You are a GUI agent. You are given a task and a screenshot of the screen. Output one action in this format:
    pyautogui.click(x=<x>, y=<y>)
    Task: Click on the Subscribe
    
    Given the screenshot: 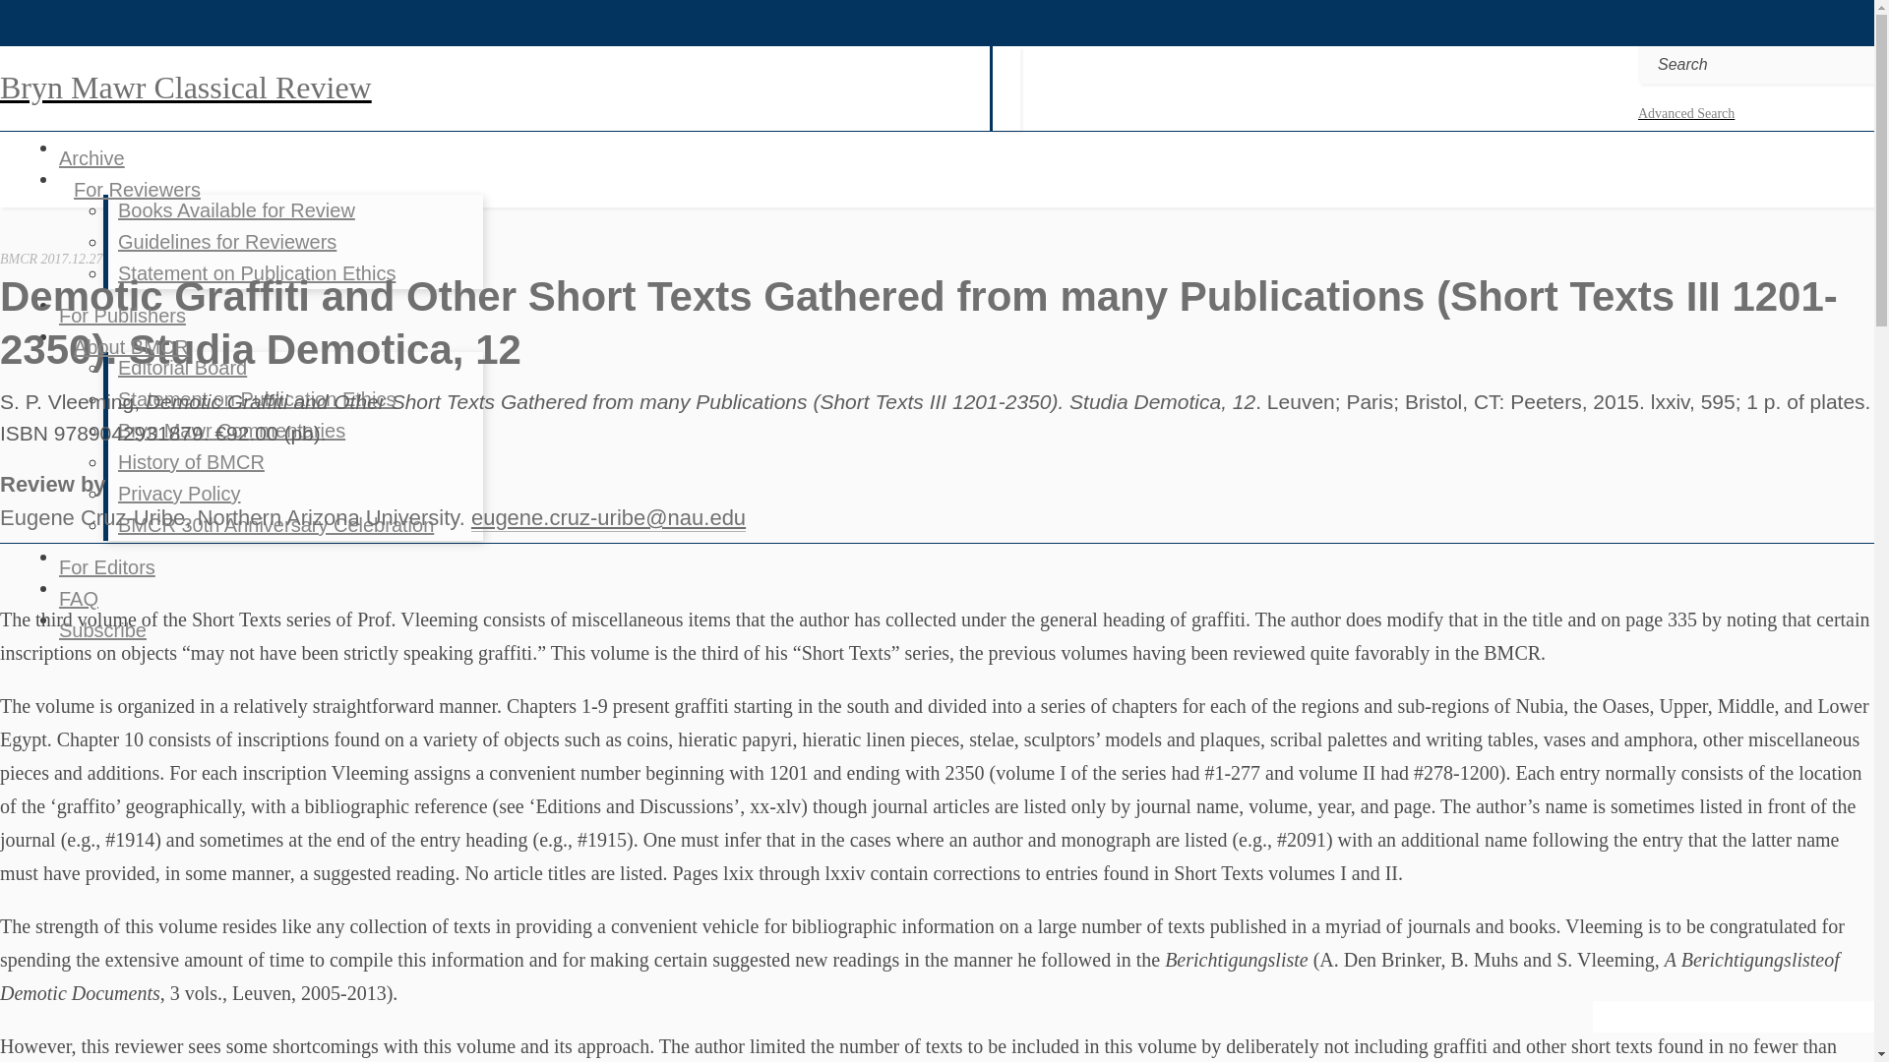 What is the action you would take?
    pyautogui.click(x=102, y=629)
    